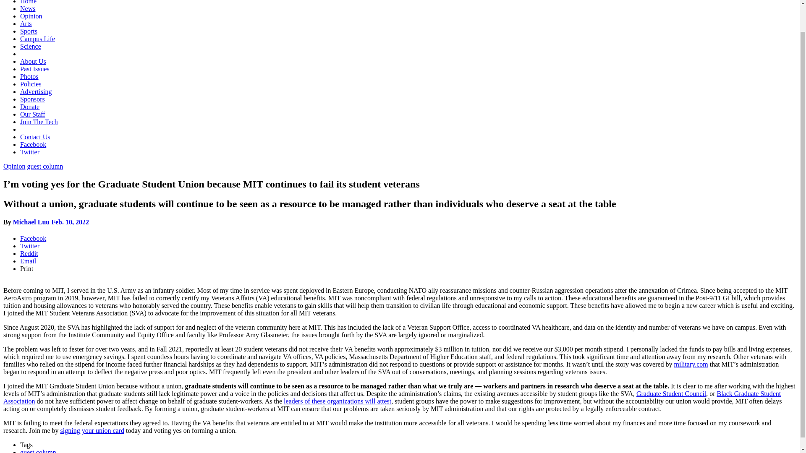 The image size is (806, 453). What do you see at coordinates (28, 261) in the screenshot?
I see `Email` at bounding box center [28, 261].